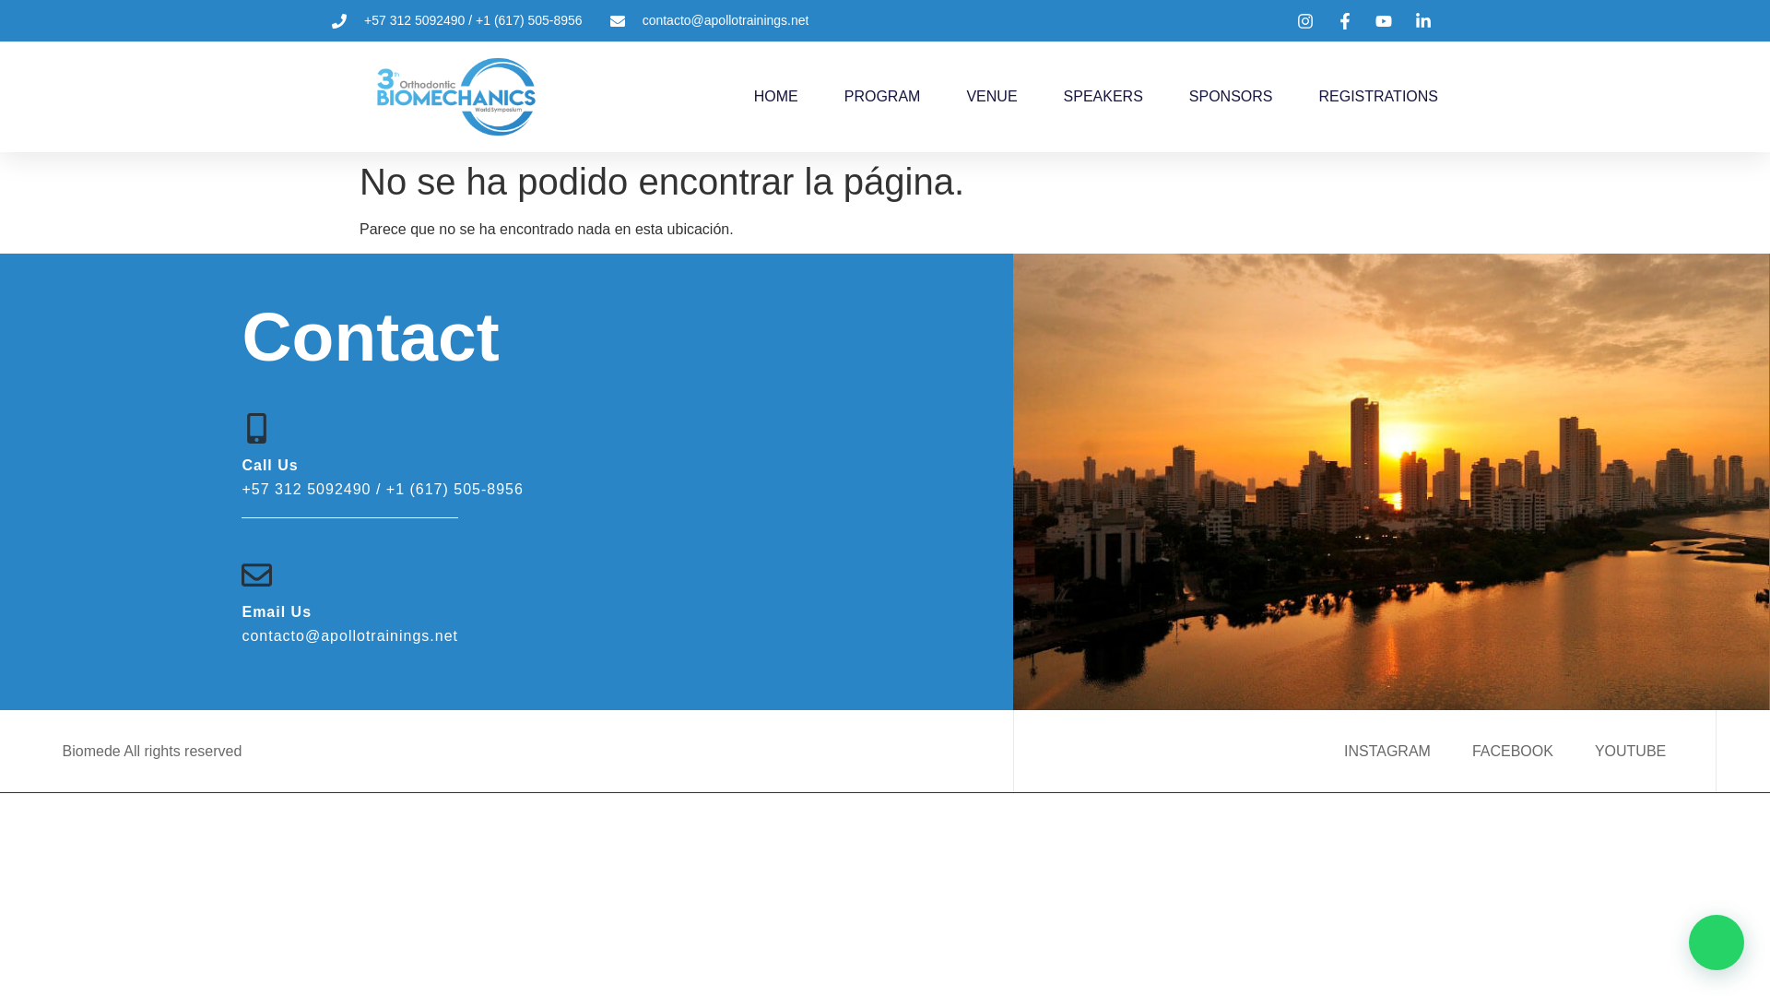 The image size is (1770, 996). I want to click on SPEAKERS, so click(1103, 97).